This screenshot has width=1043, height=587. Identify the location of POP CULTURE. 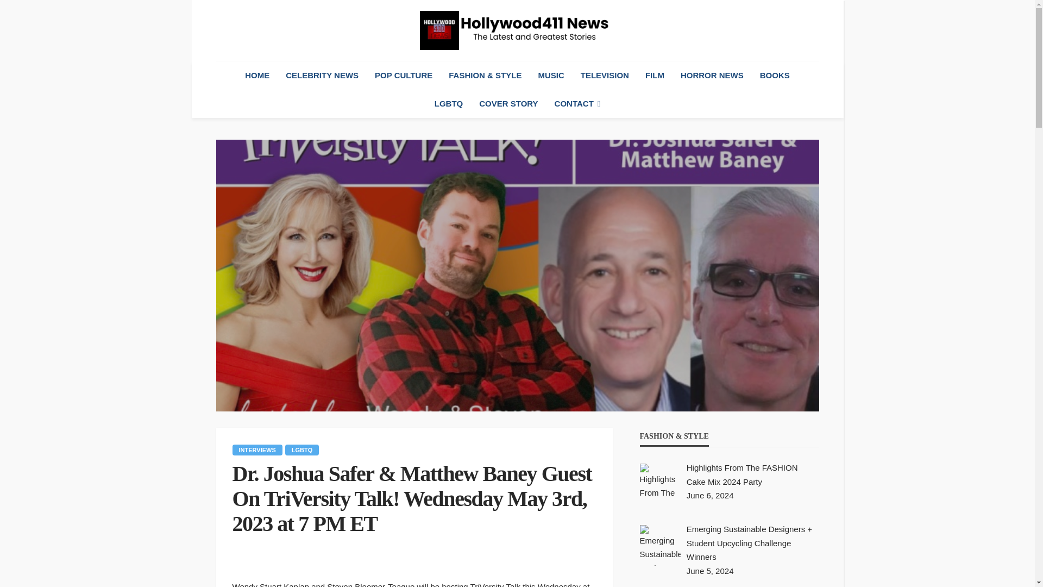
(403, 76).